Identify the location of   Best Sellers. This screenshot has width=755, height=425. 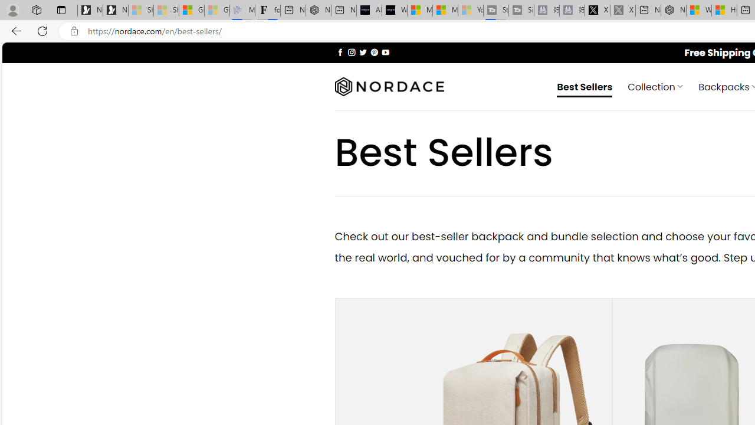
(585, 86).